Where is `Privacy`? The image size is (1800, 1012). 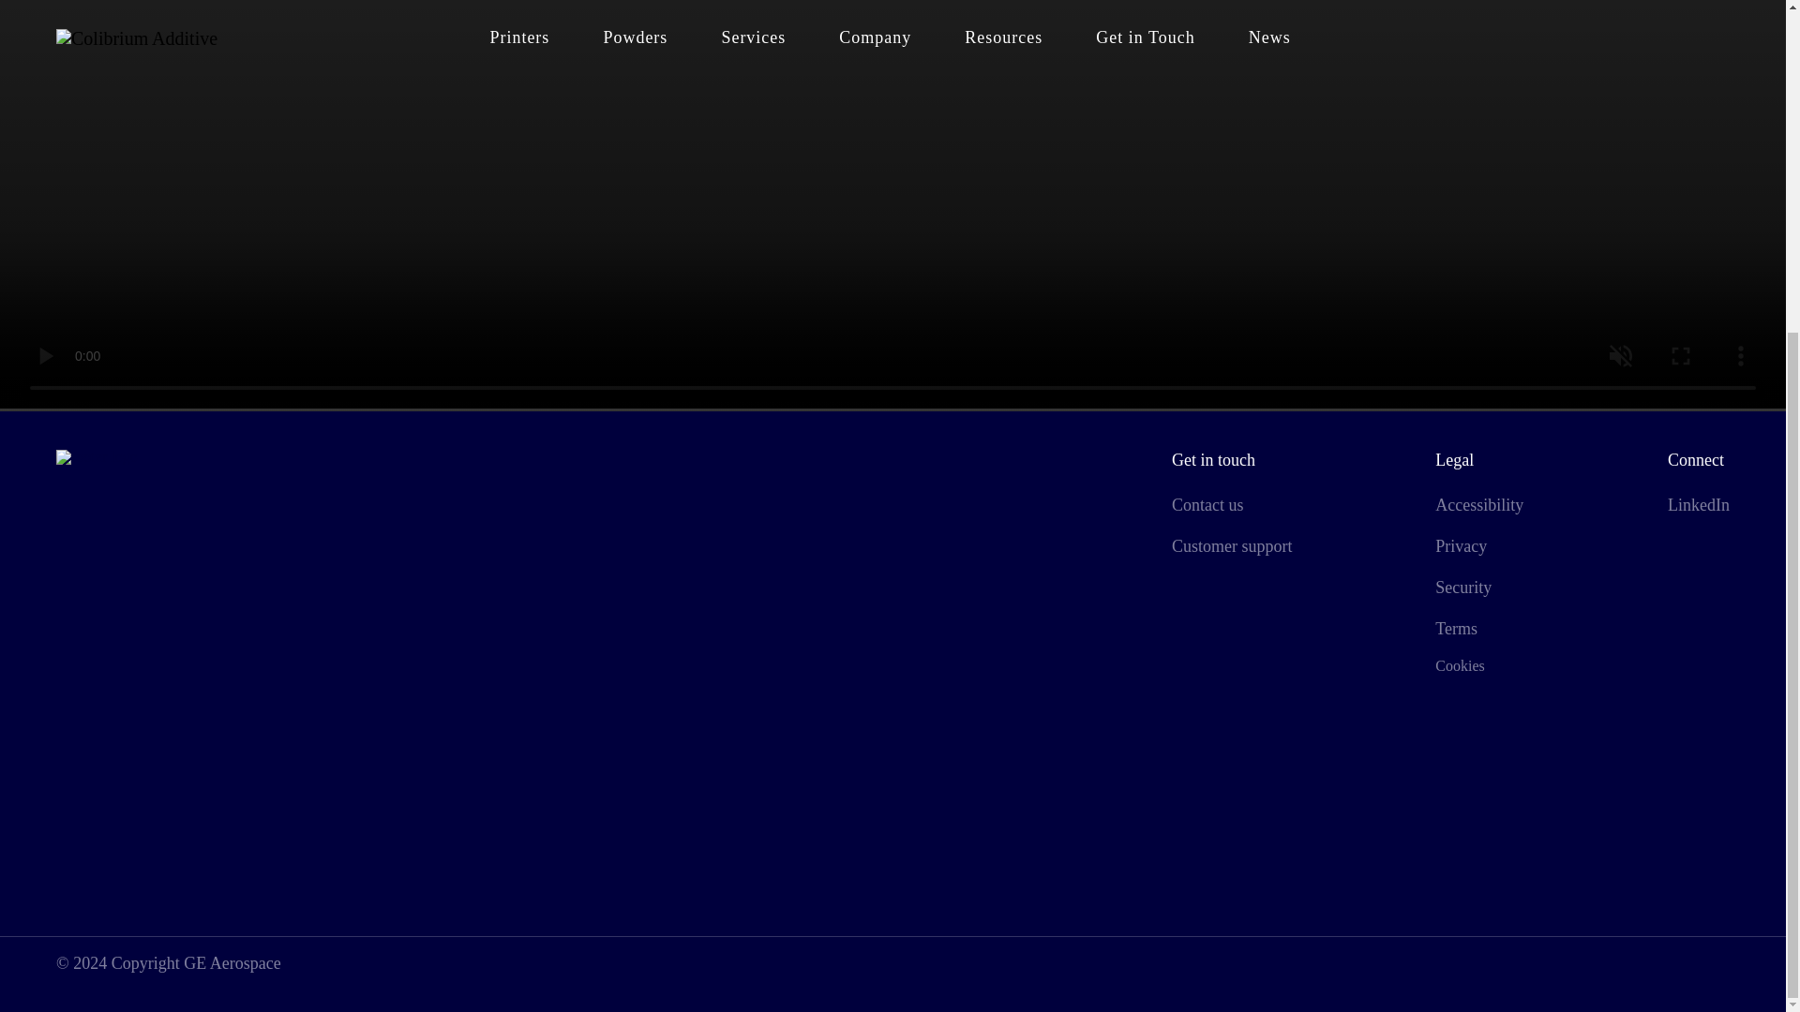
Privacy is located at coordinates (1461, 545).